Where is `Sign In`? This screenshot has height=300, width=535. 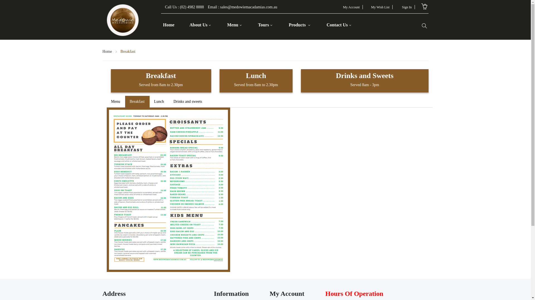 Sign In is located at coordinates (407, 7).